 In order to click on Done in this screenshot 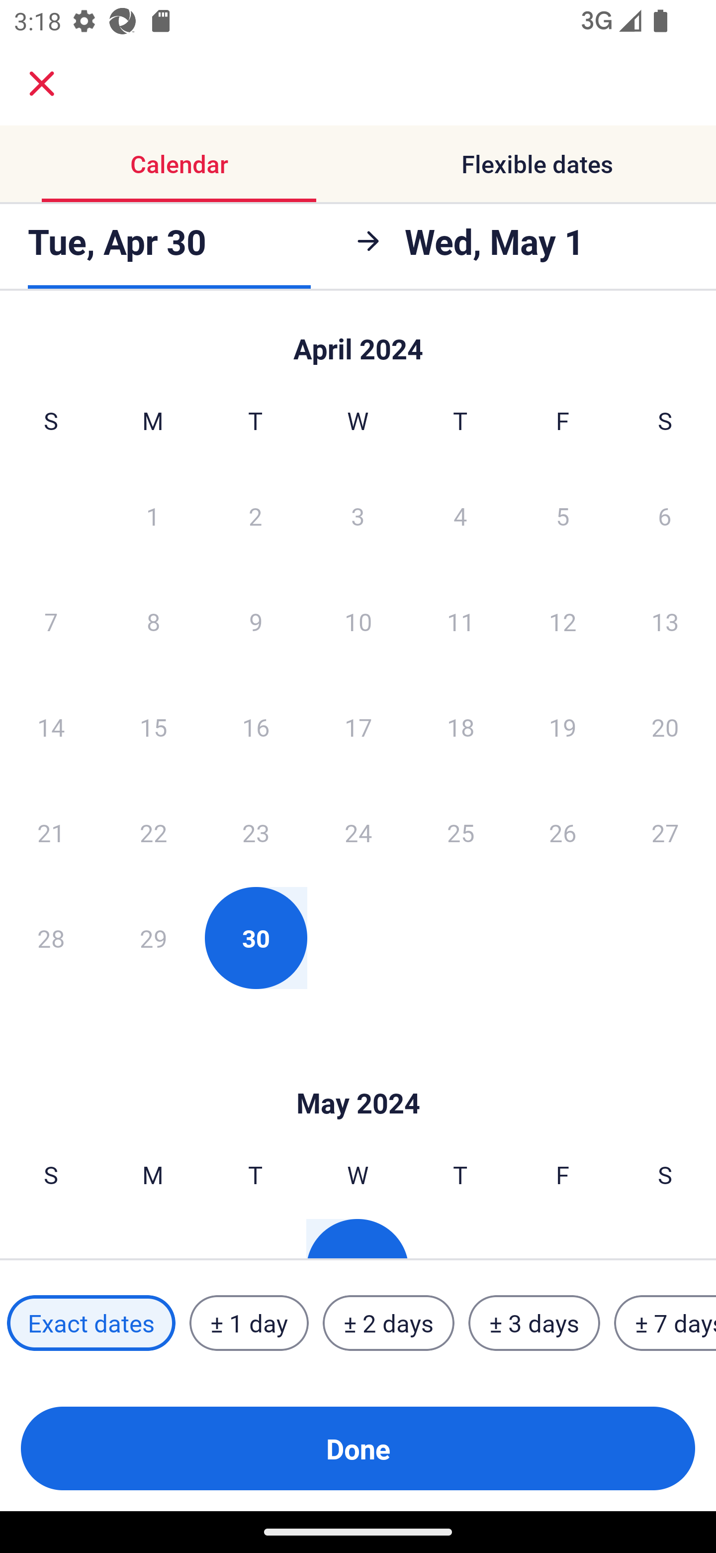, I will do `click(358, 1448)`.